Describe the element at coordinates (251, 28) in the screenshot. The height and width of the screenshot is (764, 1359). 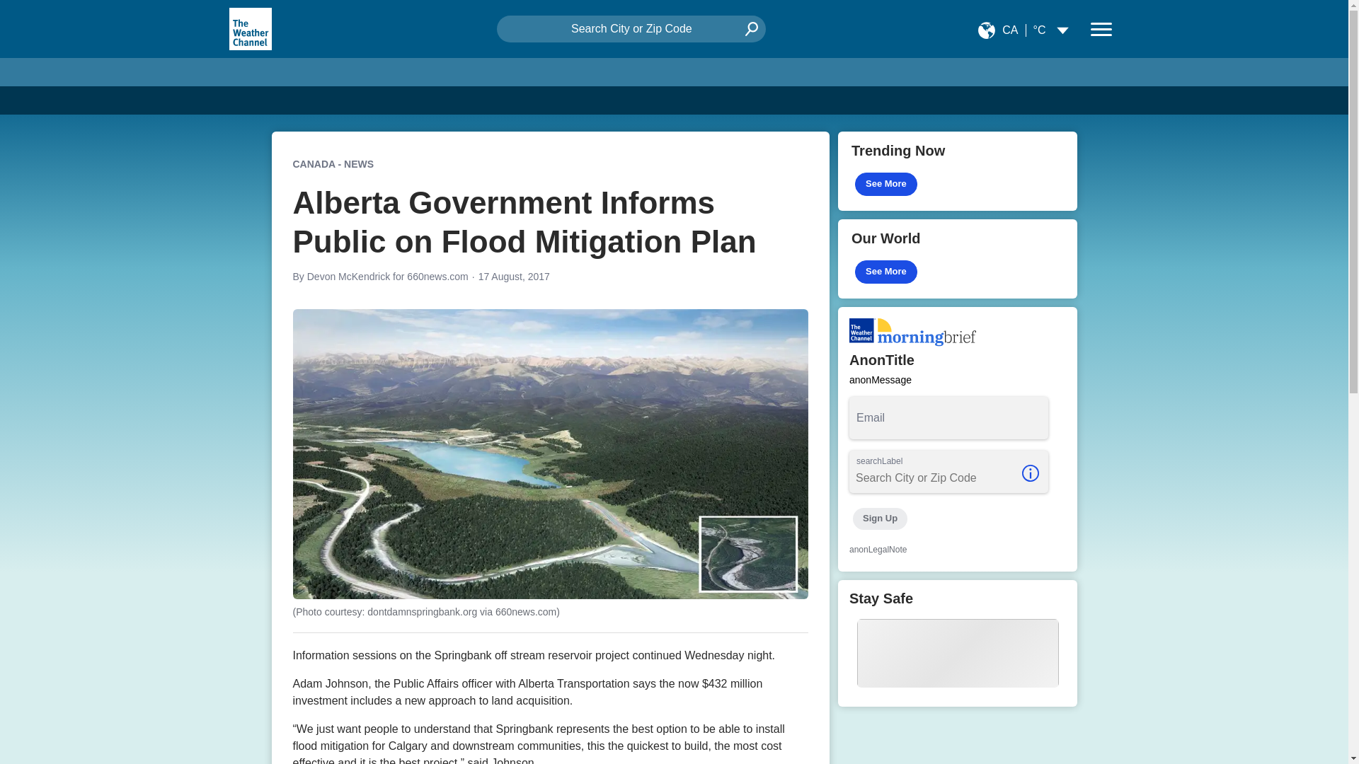
I see `The Weather Channel` at that location.